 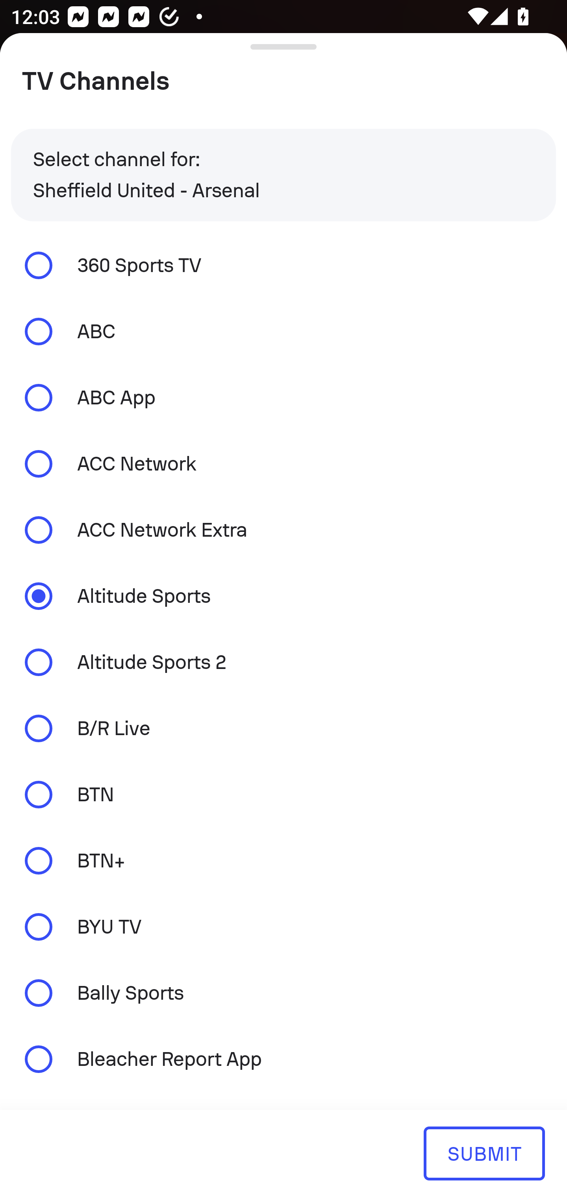 What do you see at coordinates (283, 794) in the screenshot?
I see `BTN` at bounding box center [283, 794].